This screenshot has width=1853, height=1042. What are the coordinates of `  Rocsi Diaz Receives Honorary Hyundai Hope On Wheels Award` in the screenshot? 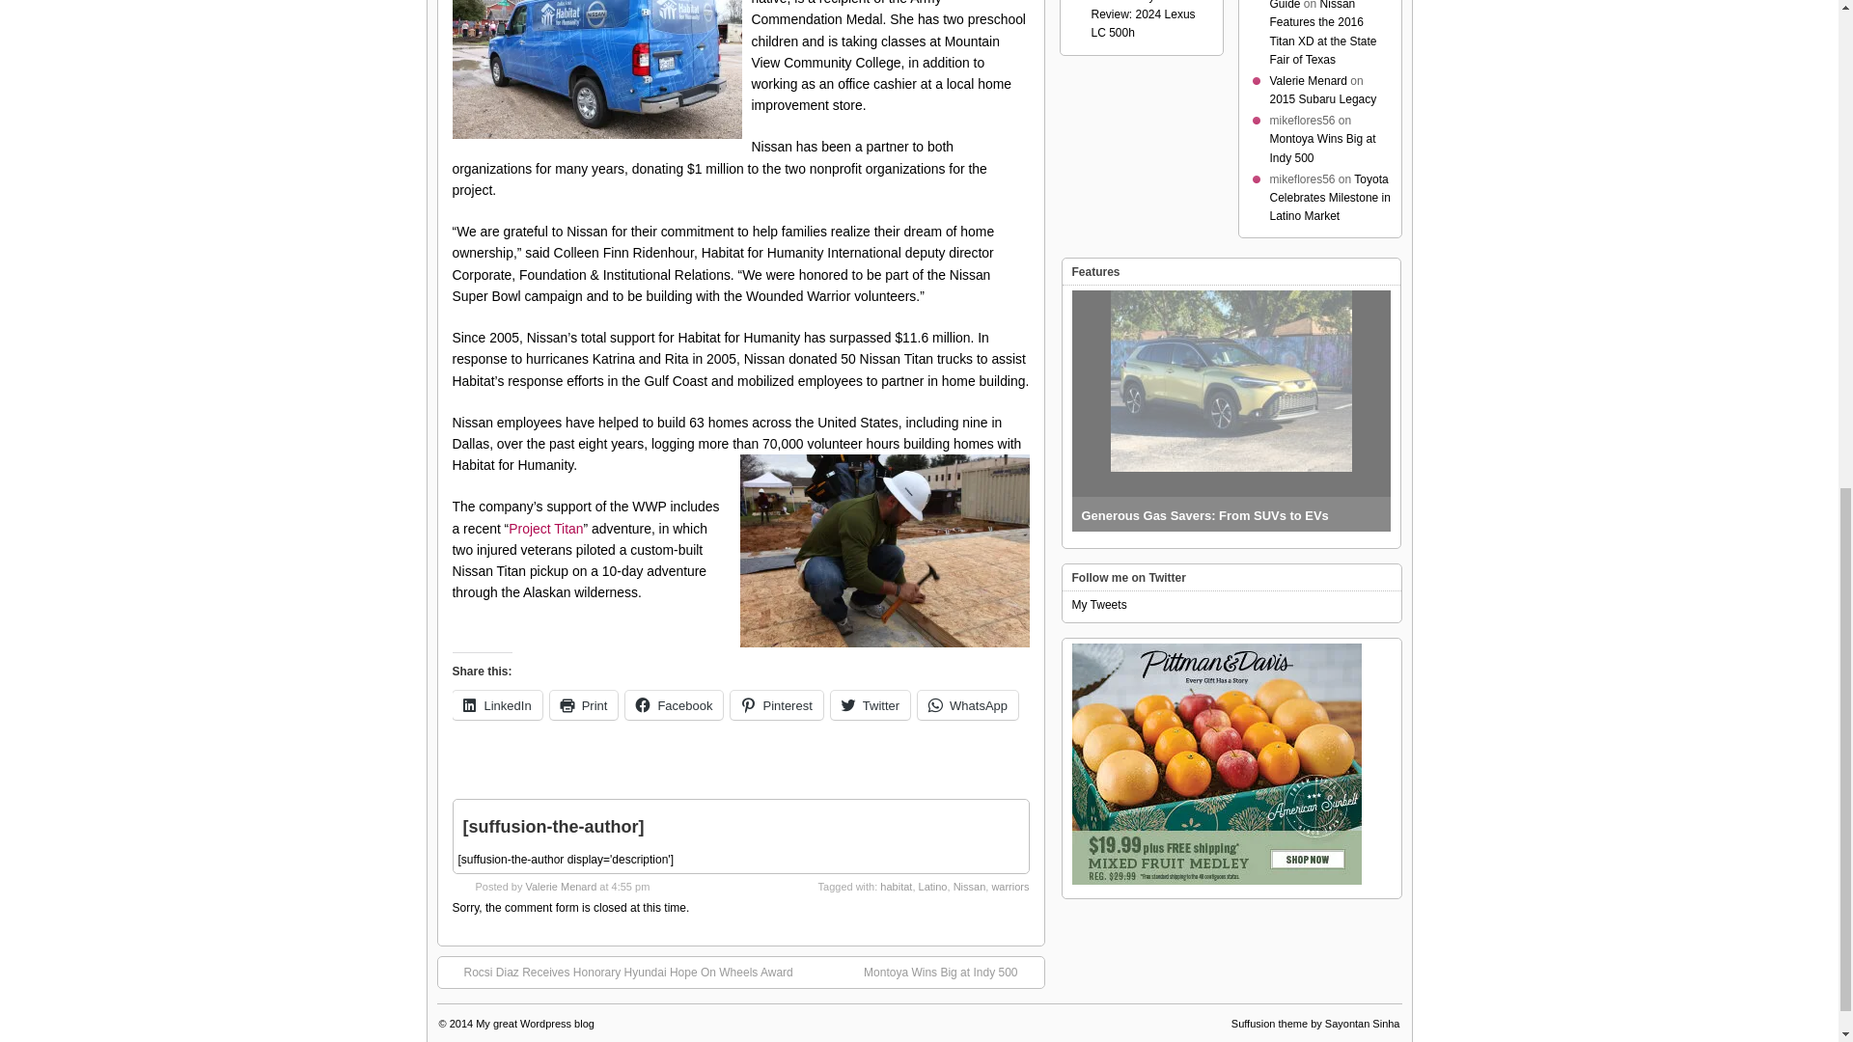 It's located at (618, 973).